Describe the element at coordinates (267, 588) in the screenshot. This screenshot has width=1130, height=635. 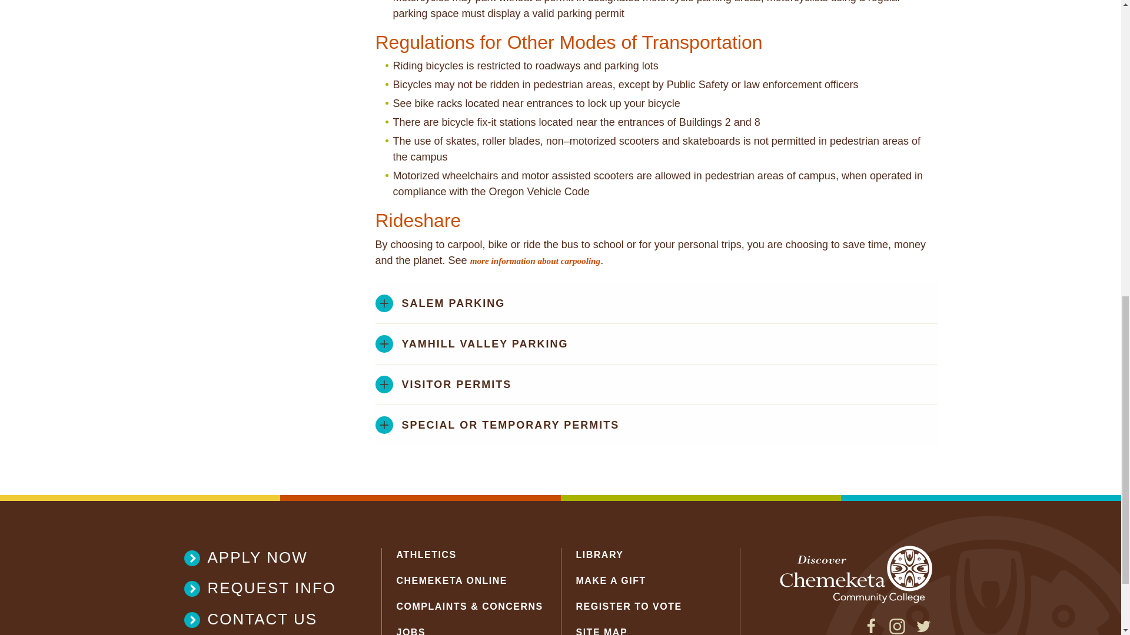
I see `Request Info` at that location.